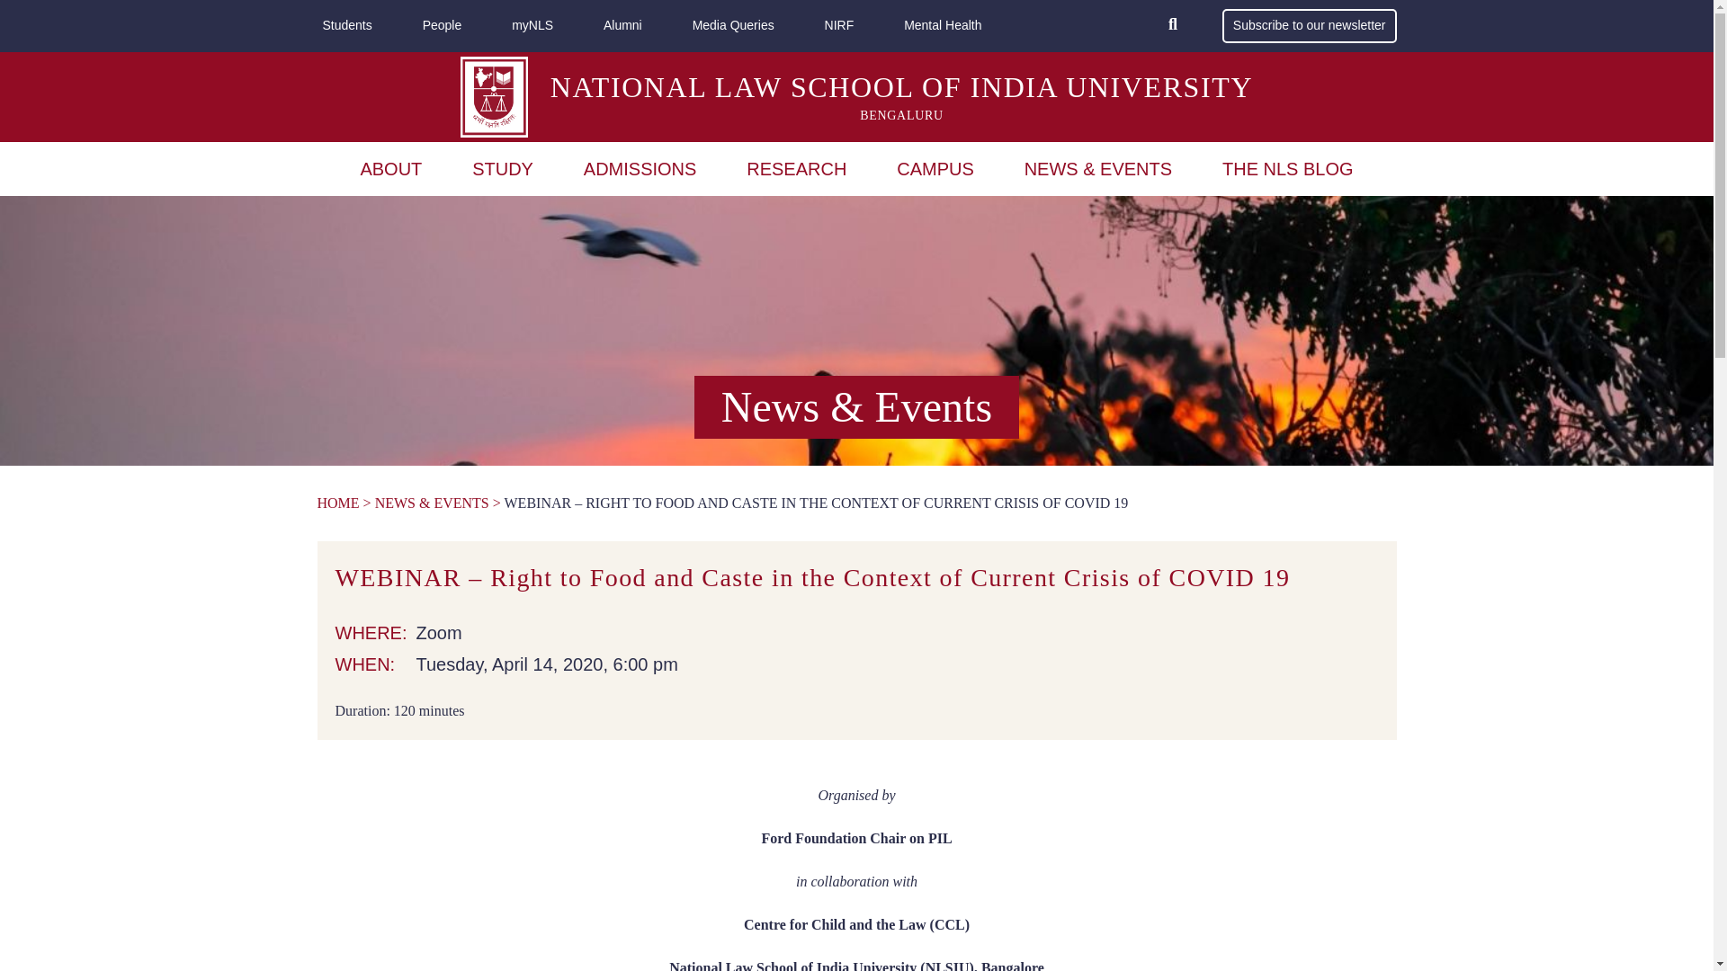  I want to click on Mental Health, so click(942, 26).